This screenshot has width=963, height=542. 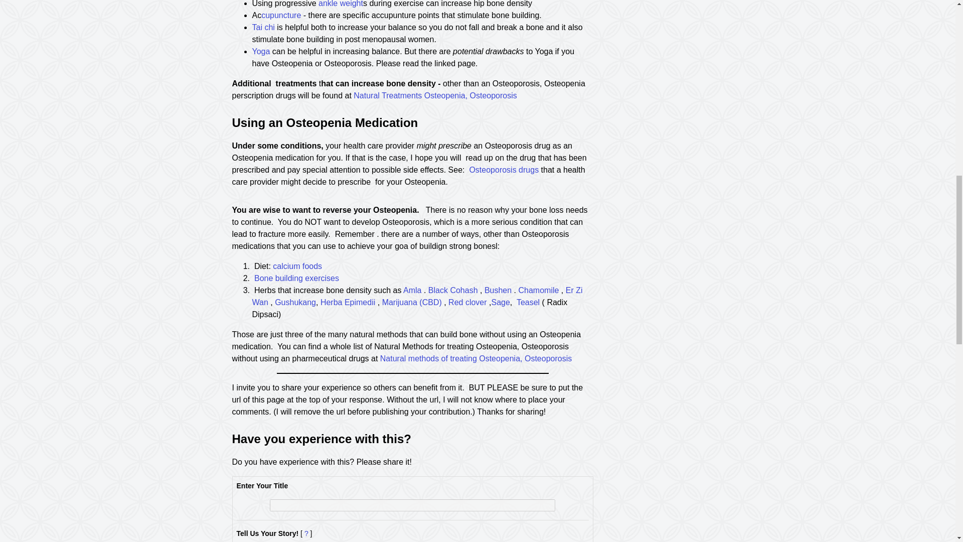 I want to click on ankle weight, so click(x=341, y=4).